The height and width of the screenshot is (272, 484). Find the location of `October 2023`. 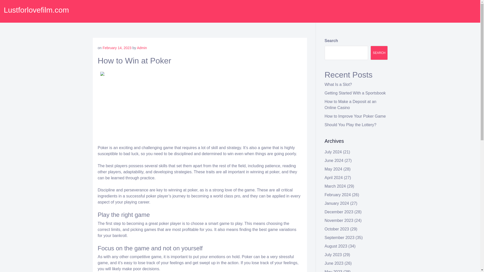

October 2023 is located at coordinates (337, 229).